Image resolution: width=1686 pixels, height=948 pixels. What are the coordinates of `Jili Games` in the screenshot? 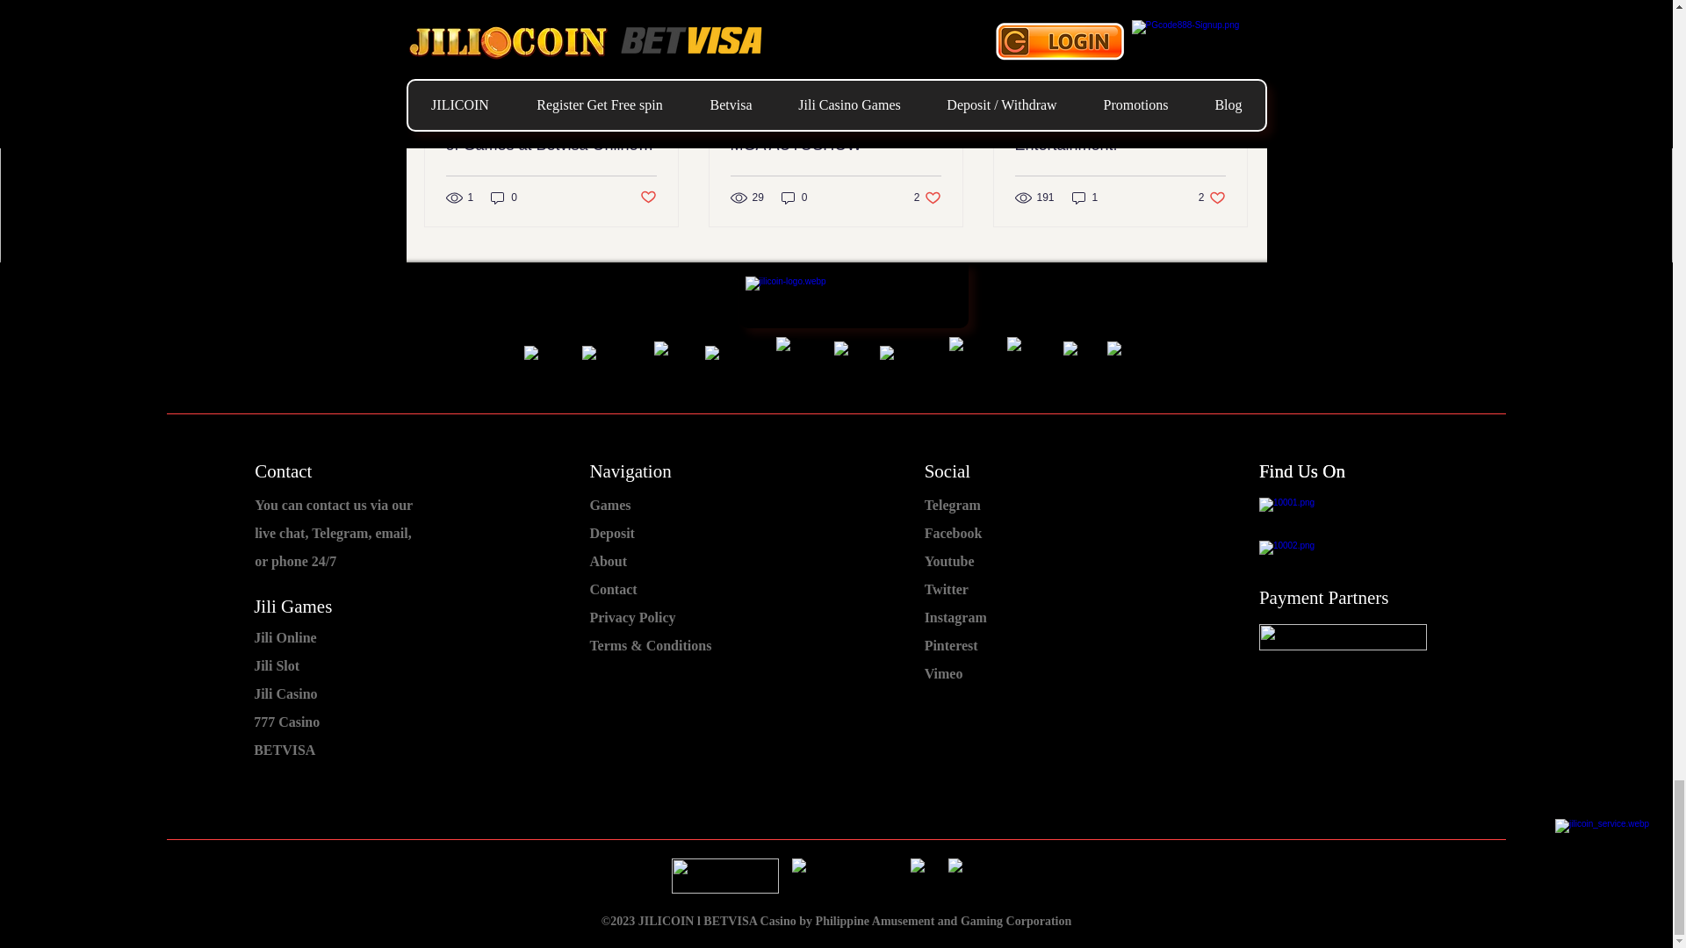 It's located at (1120, 135).